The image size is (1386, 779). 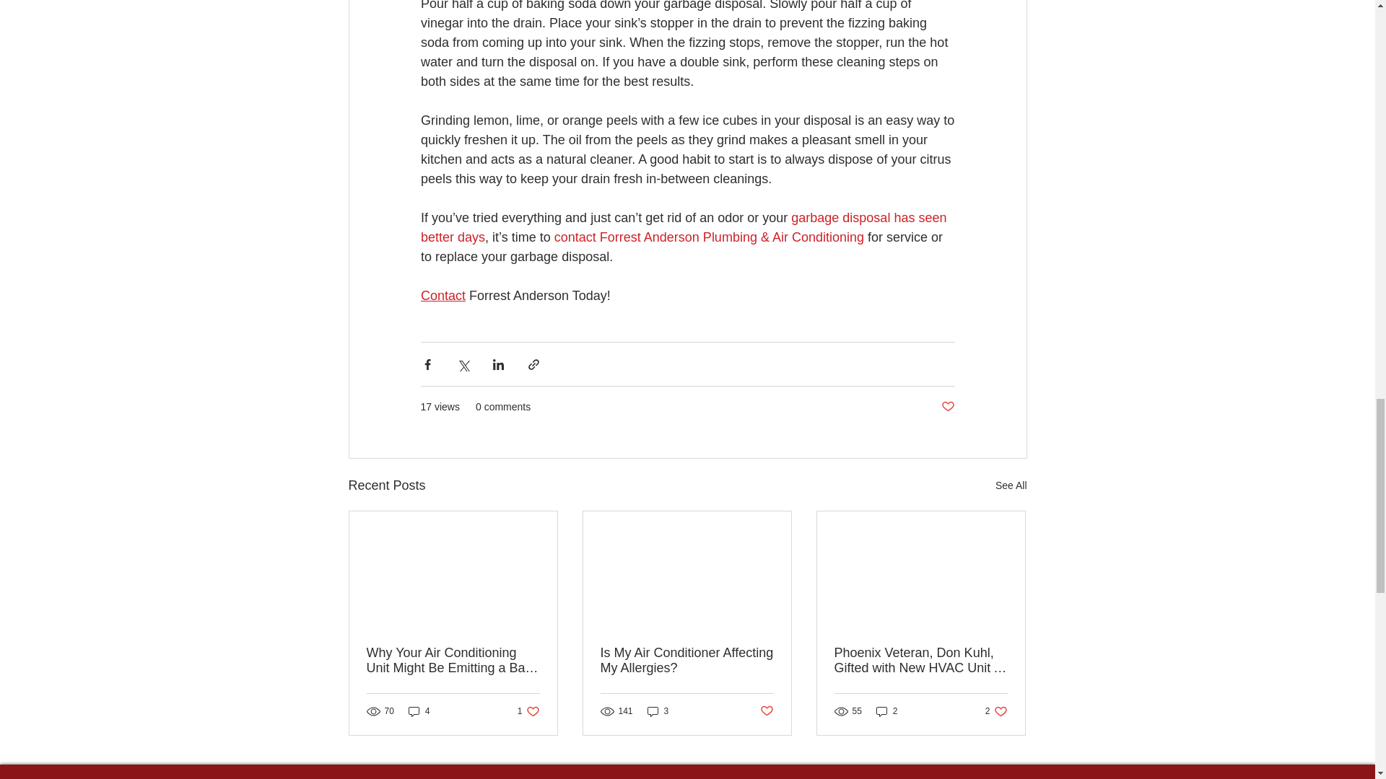 I want to click on Post not marked as liked, so click(x=947, y=407).